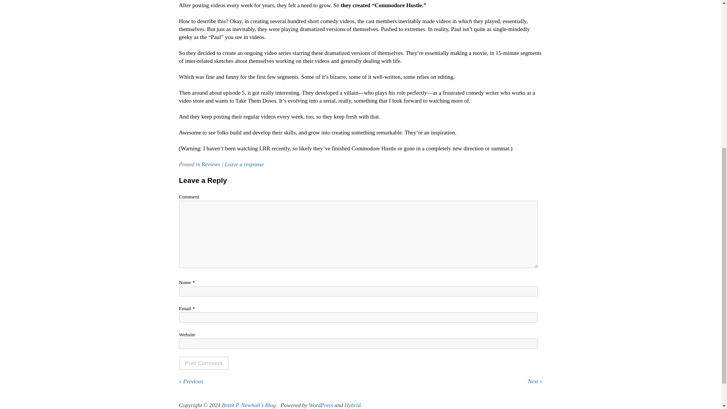 Image resolution: width=727 pixels, height=409 pixels. I want to click on WordPress, so click(321, 405).